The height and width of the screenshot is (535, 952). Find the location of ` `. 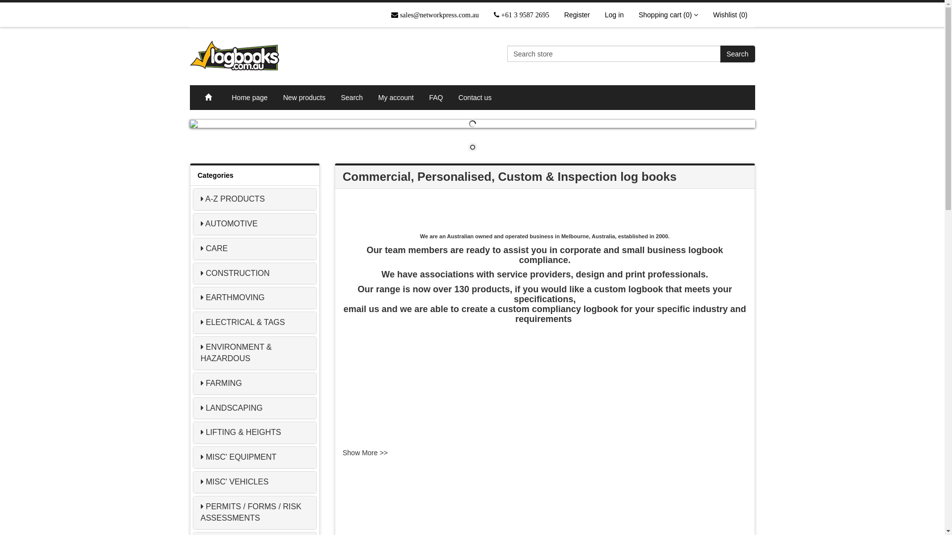

  is located at coordinates (266, 55).